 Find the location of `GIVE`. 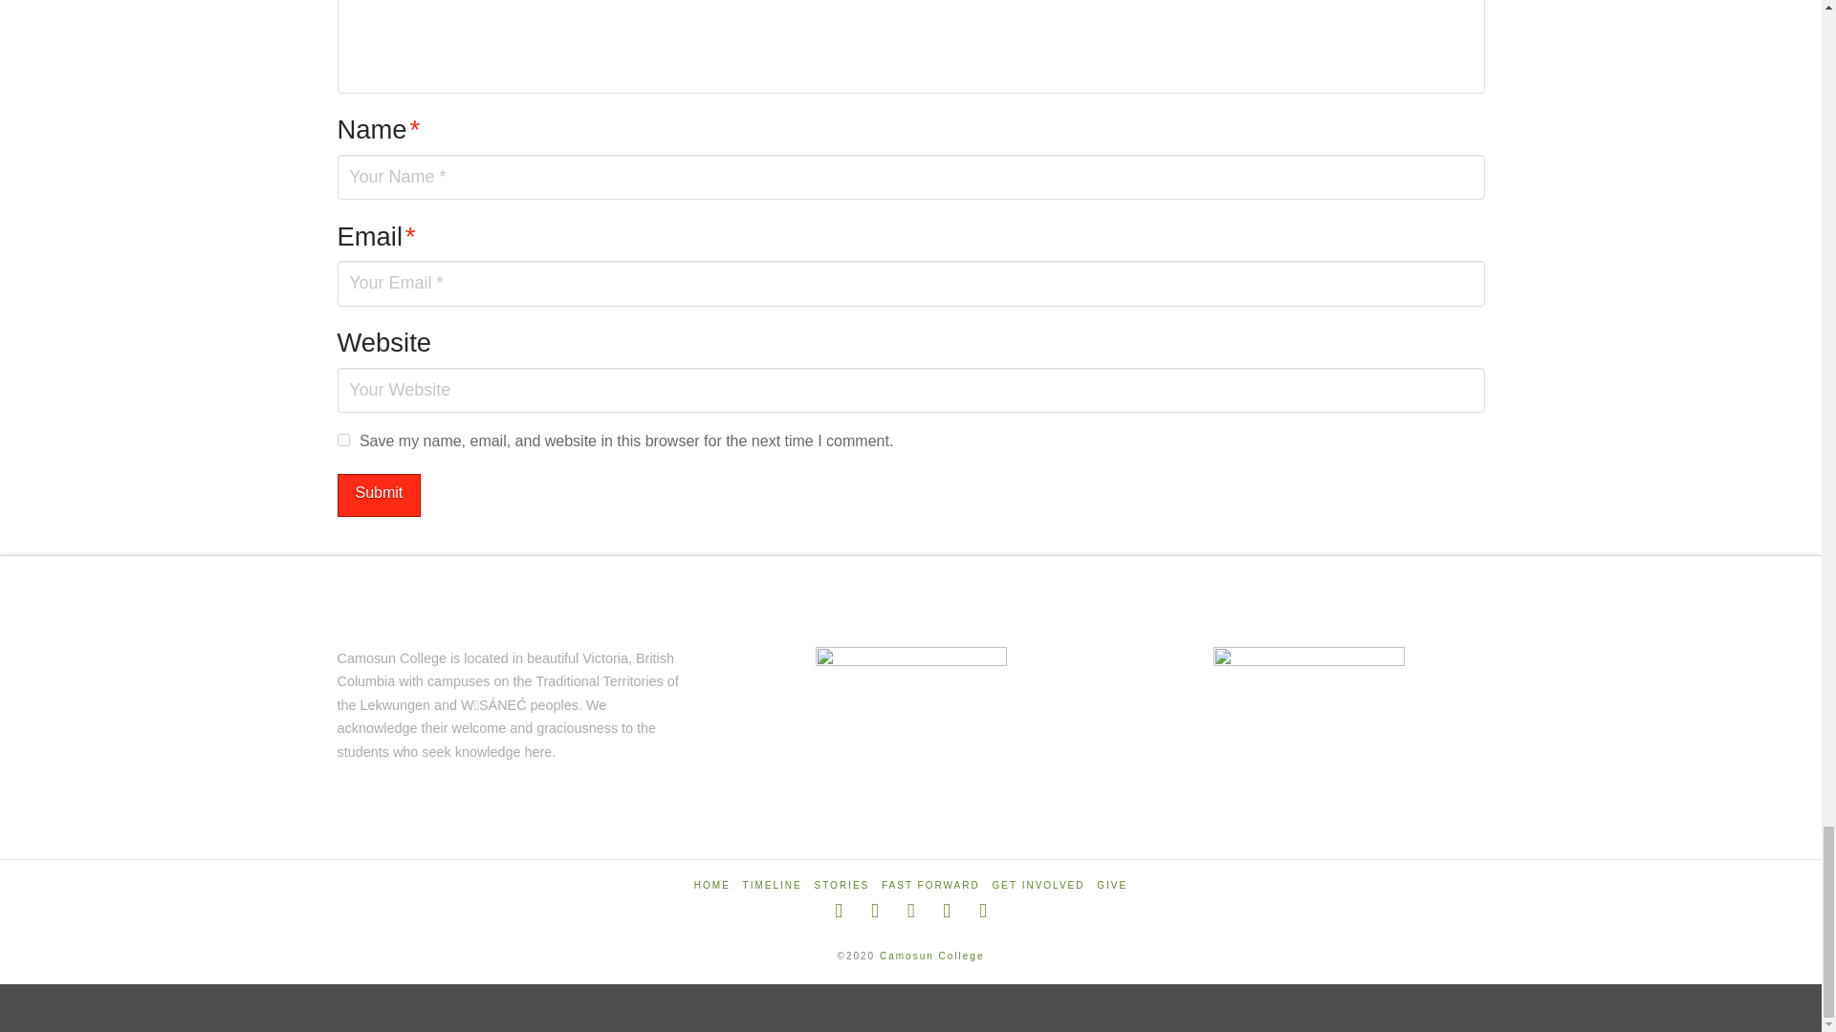

GIVE is located at coordinates (1111, 885).